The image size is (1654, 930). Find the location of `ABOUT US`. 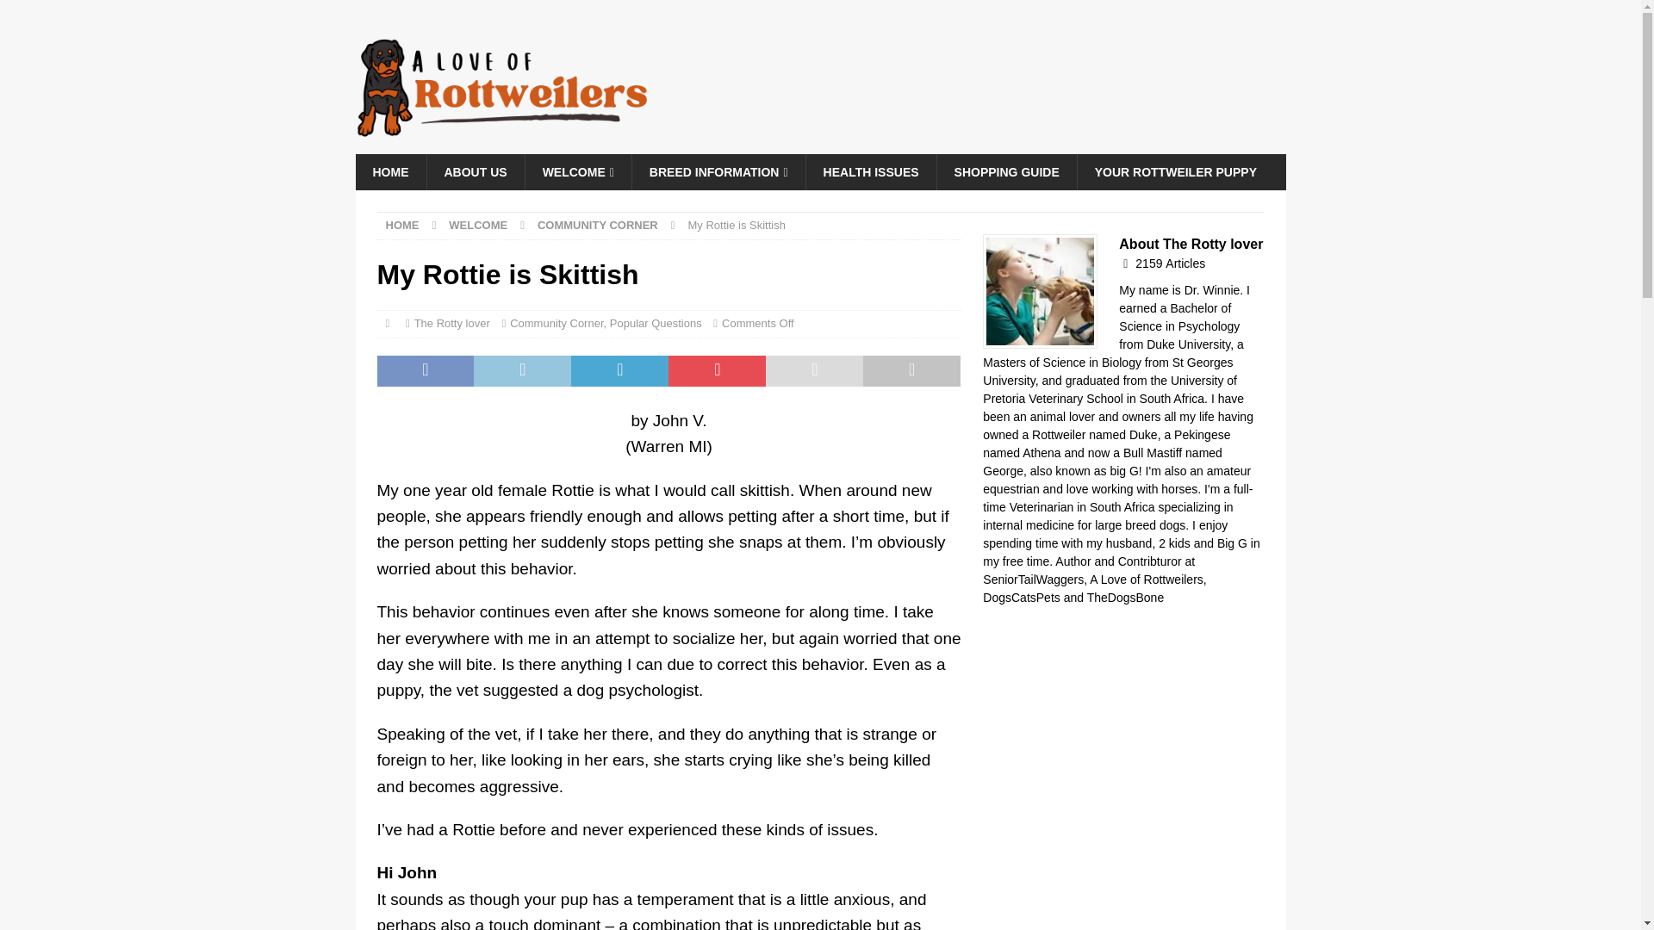

ABOUT US is located at coordinates (474, 172).